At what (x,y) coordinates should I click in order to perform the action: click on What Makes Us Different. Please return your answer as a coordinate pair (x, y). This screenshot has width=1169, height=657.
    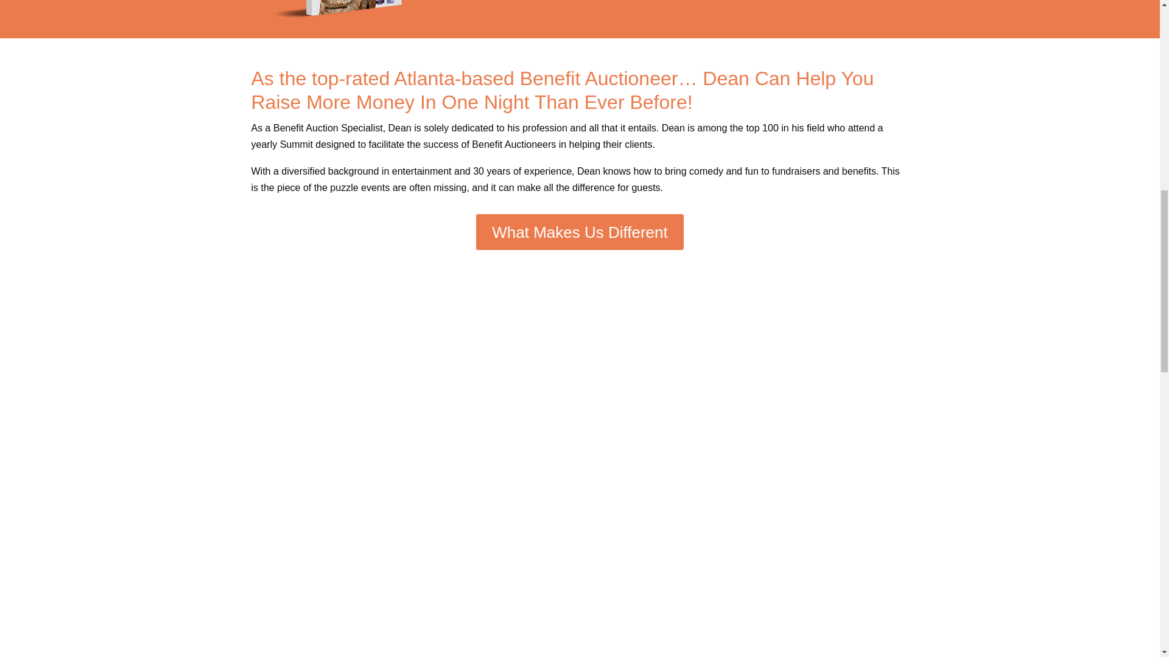
    Looking at the image, I should click on (580, 232).